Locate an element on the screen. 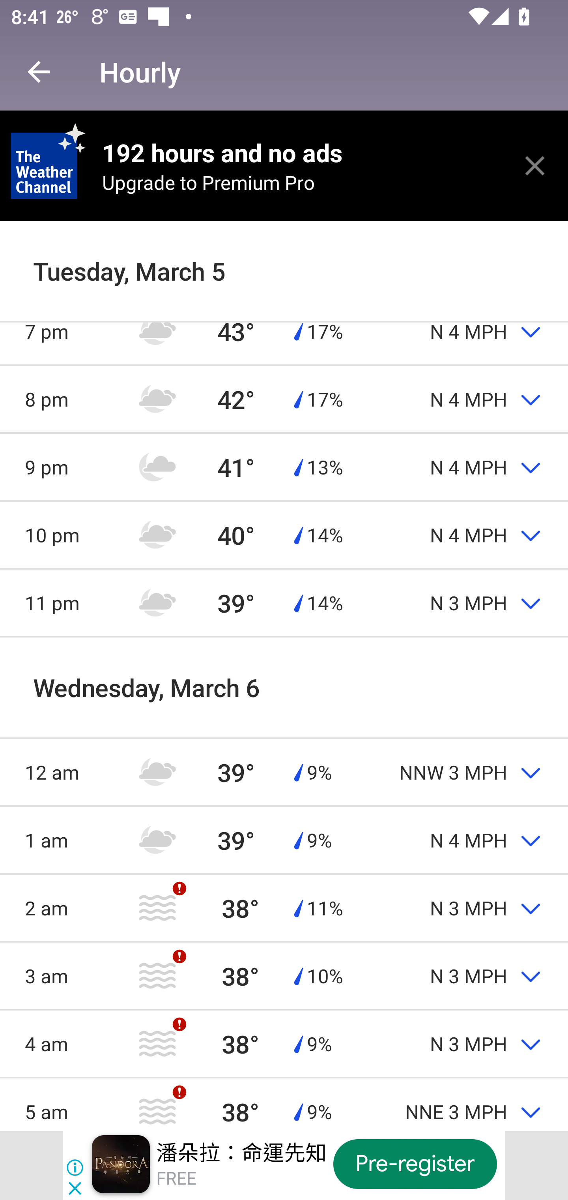 The width and height of the screenshot is (568, 1200). Pre-register is located at coordinates (415, 1164).